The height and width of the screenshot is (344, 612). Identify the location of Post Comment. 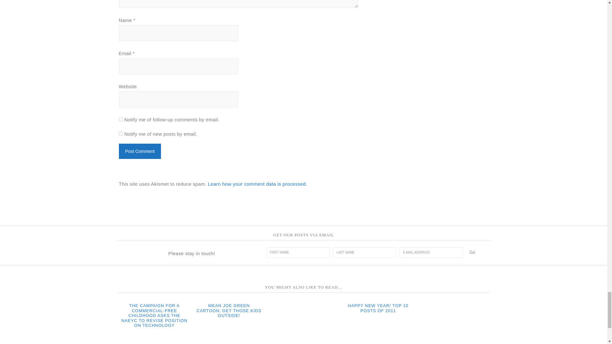
(140, 151).